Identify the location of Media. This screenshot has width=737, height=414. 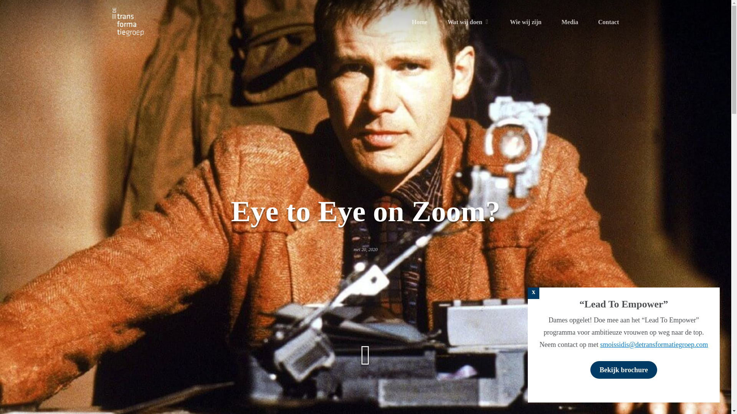
(570, 22).